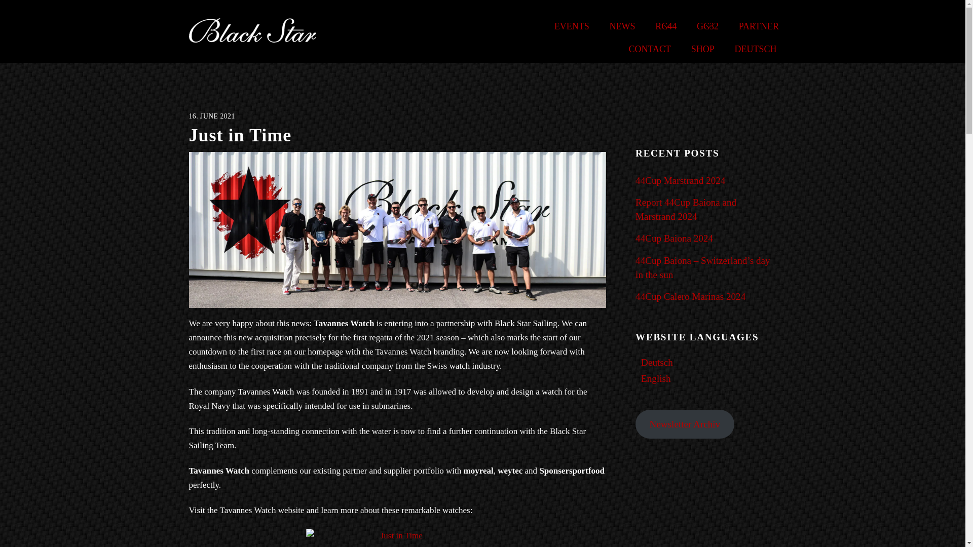  Describe the element at coordinates (685, 424) in the screenshot. I see `Newsletter Archiv` at that location.